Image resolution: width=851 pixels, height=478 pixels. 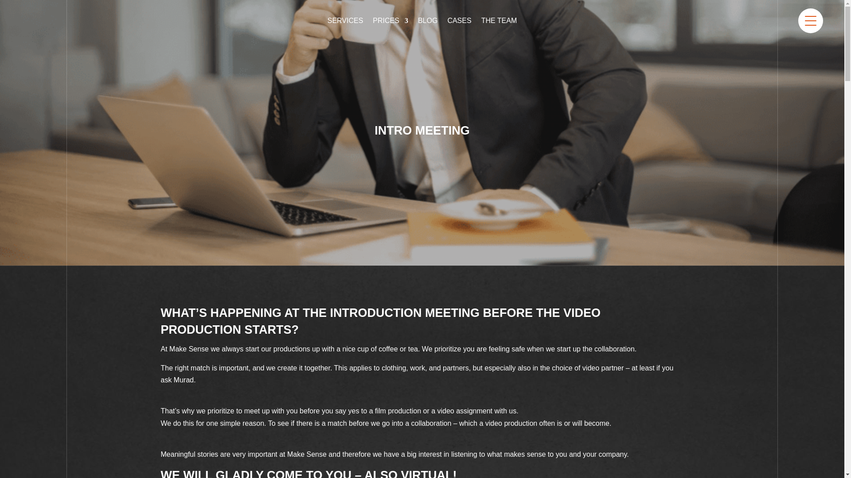 I want to click on BLOG, so click(x=427, y=22).